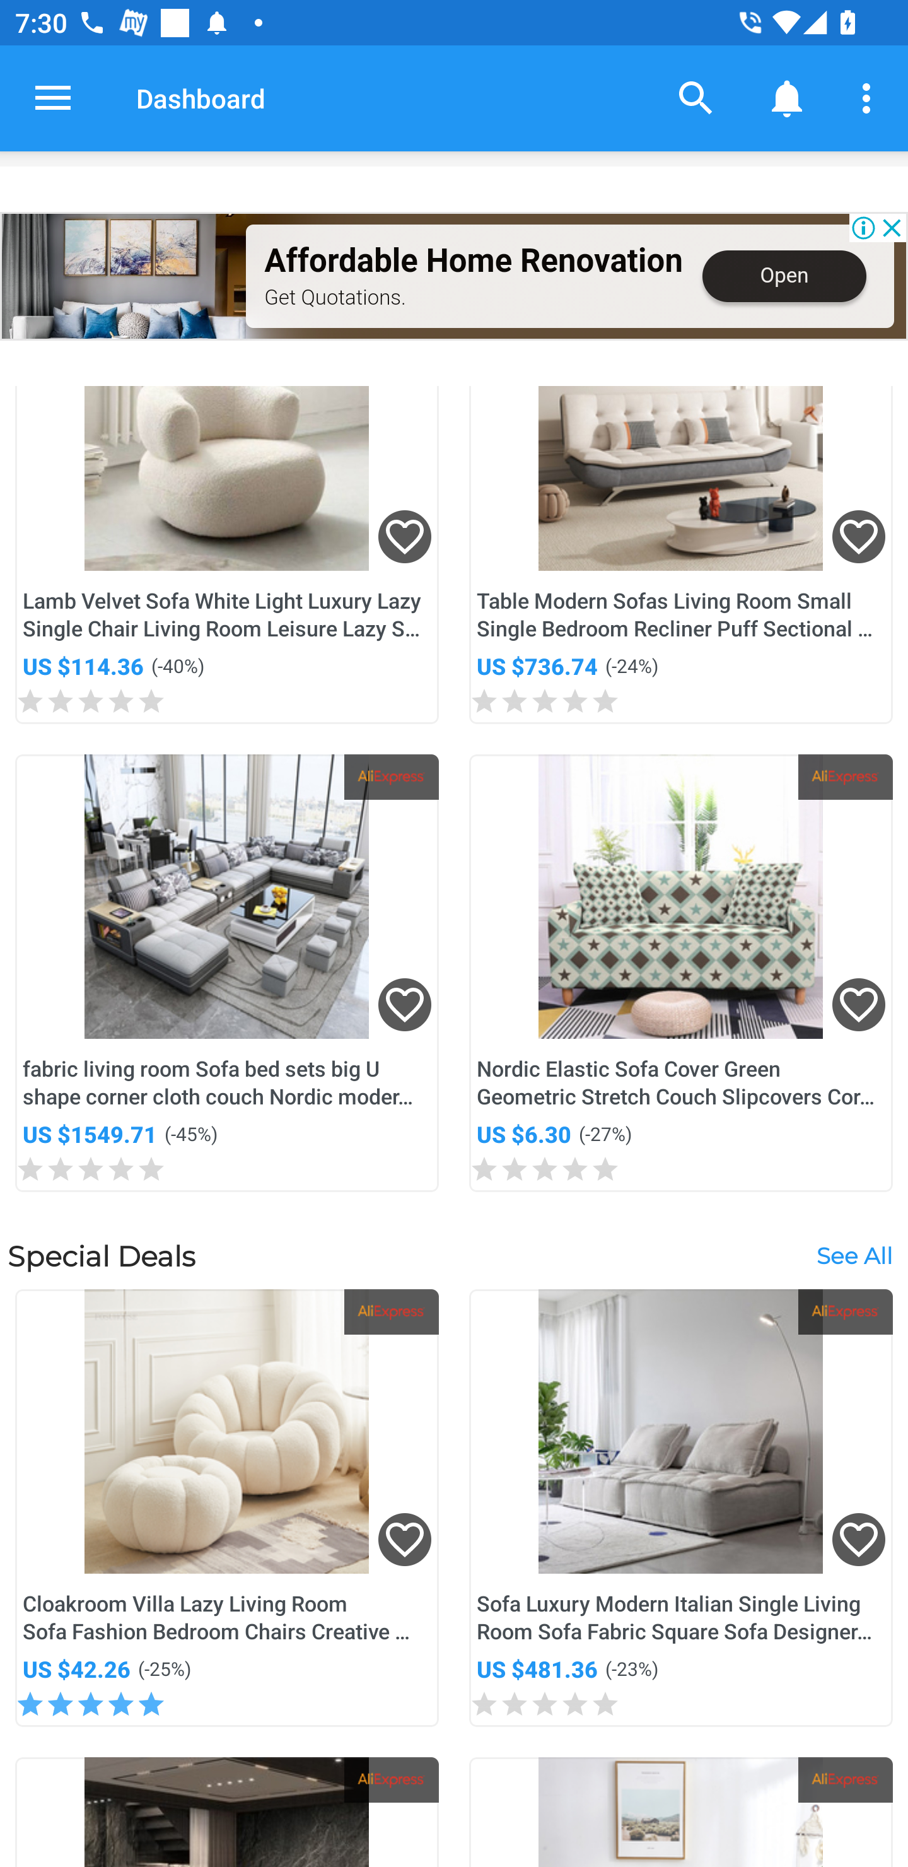  What do you see at coordinates (53, 98) in the screenshot?
I see `Open navigation drawer` at bounding box center [53, 98].